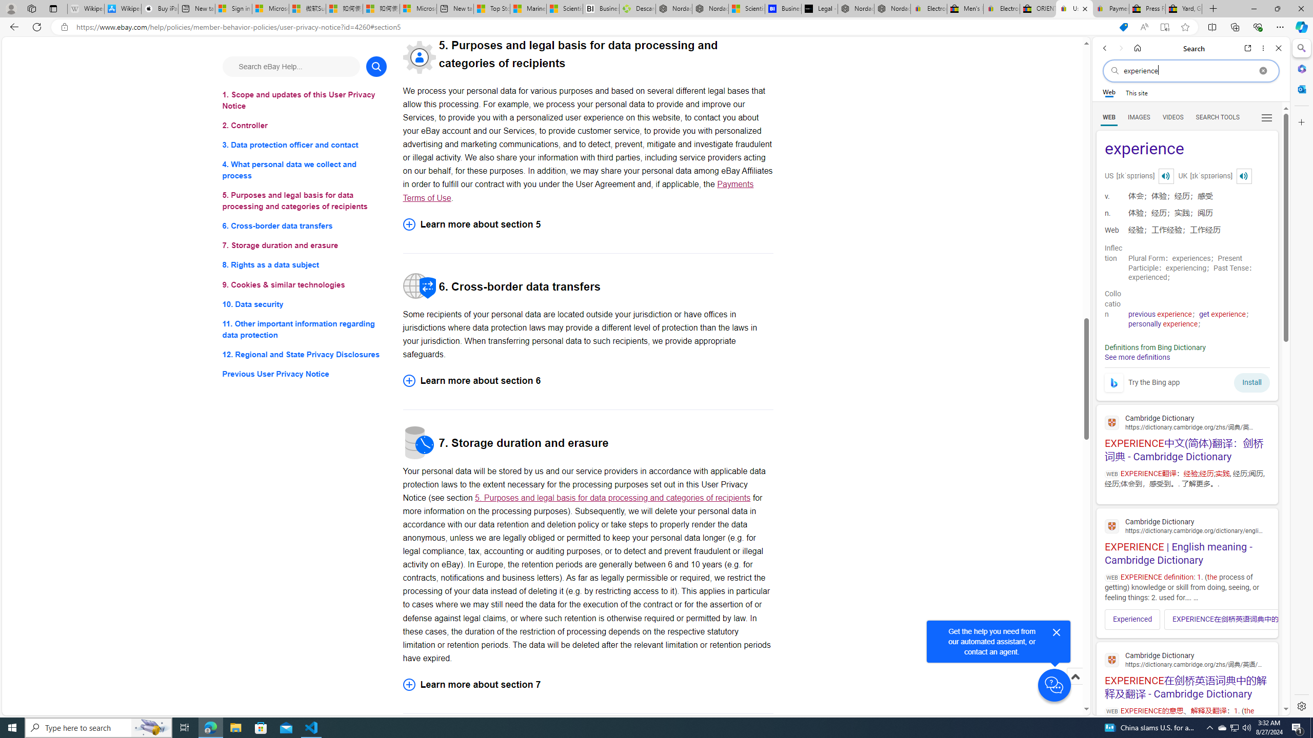 This screenshot has height=738, width=1313. I want to click on Learn more about section 7, so click(588, 684).